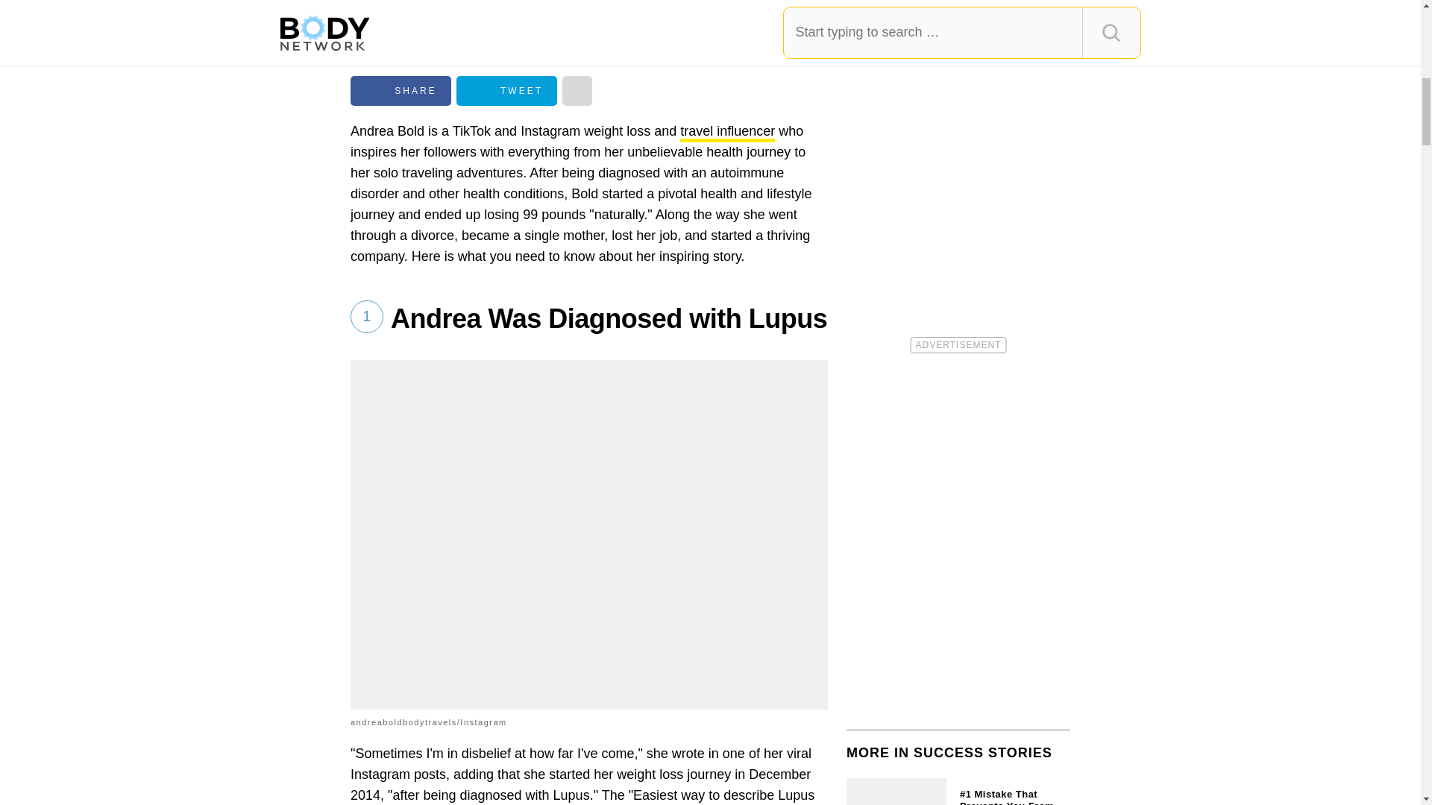  I want to click on Share via e-mail, so click(577, 90).